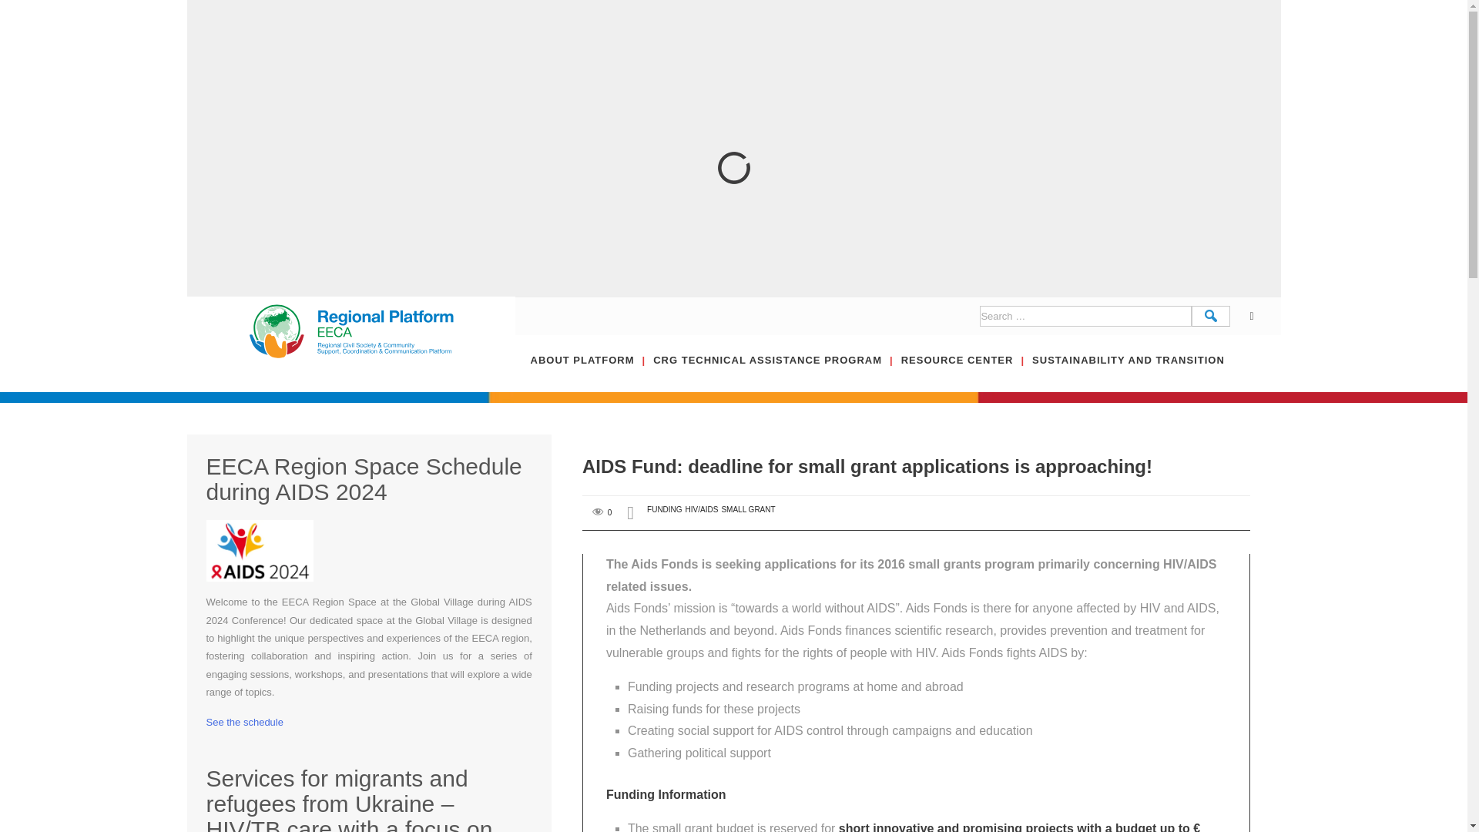  Describe the element at coordinates (592, 371) in the screenshot. I see `ABOUT PLATFORM` at that location.